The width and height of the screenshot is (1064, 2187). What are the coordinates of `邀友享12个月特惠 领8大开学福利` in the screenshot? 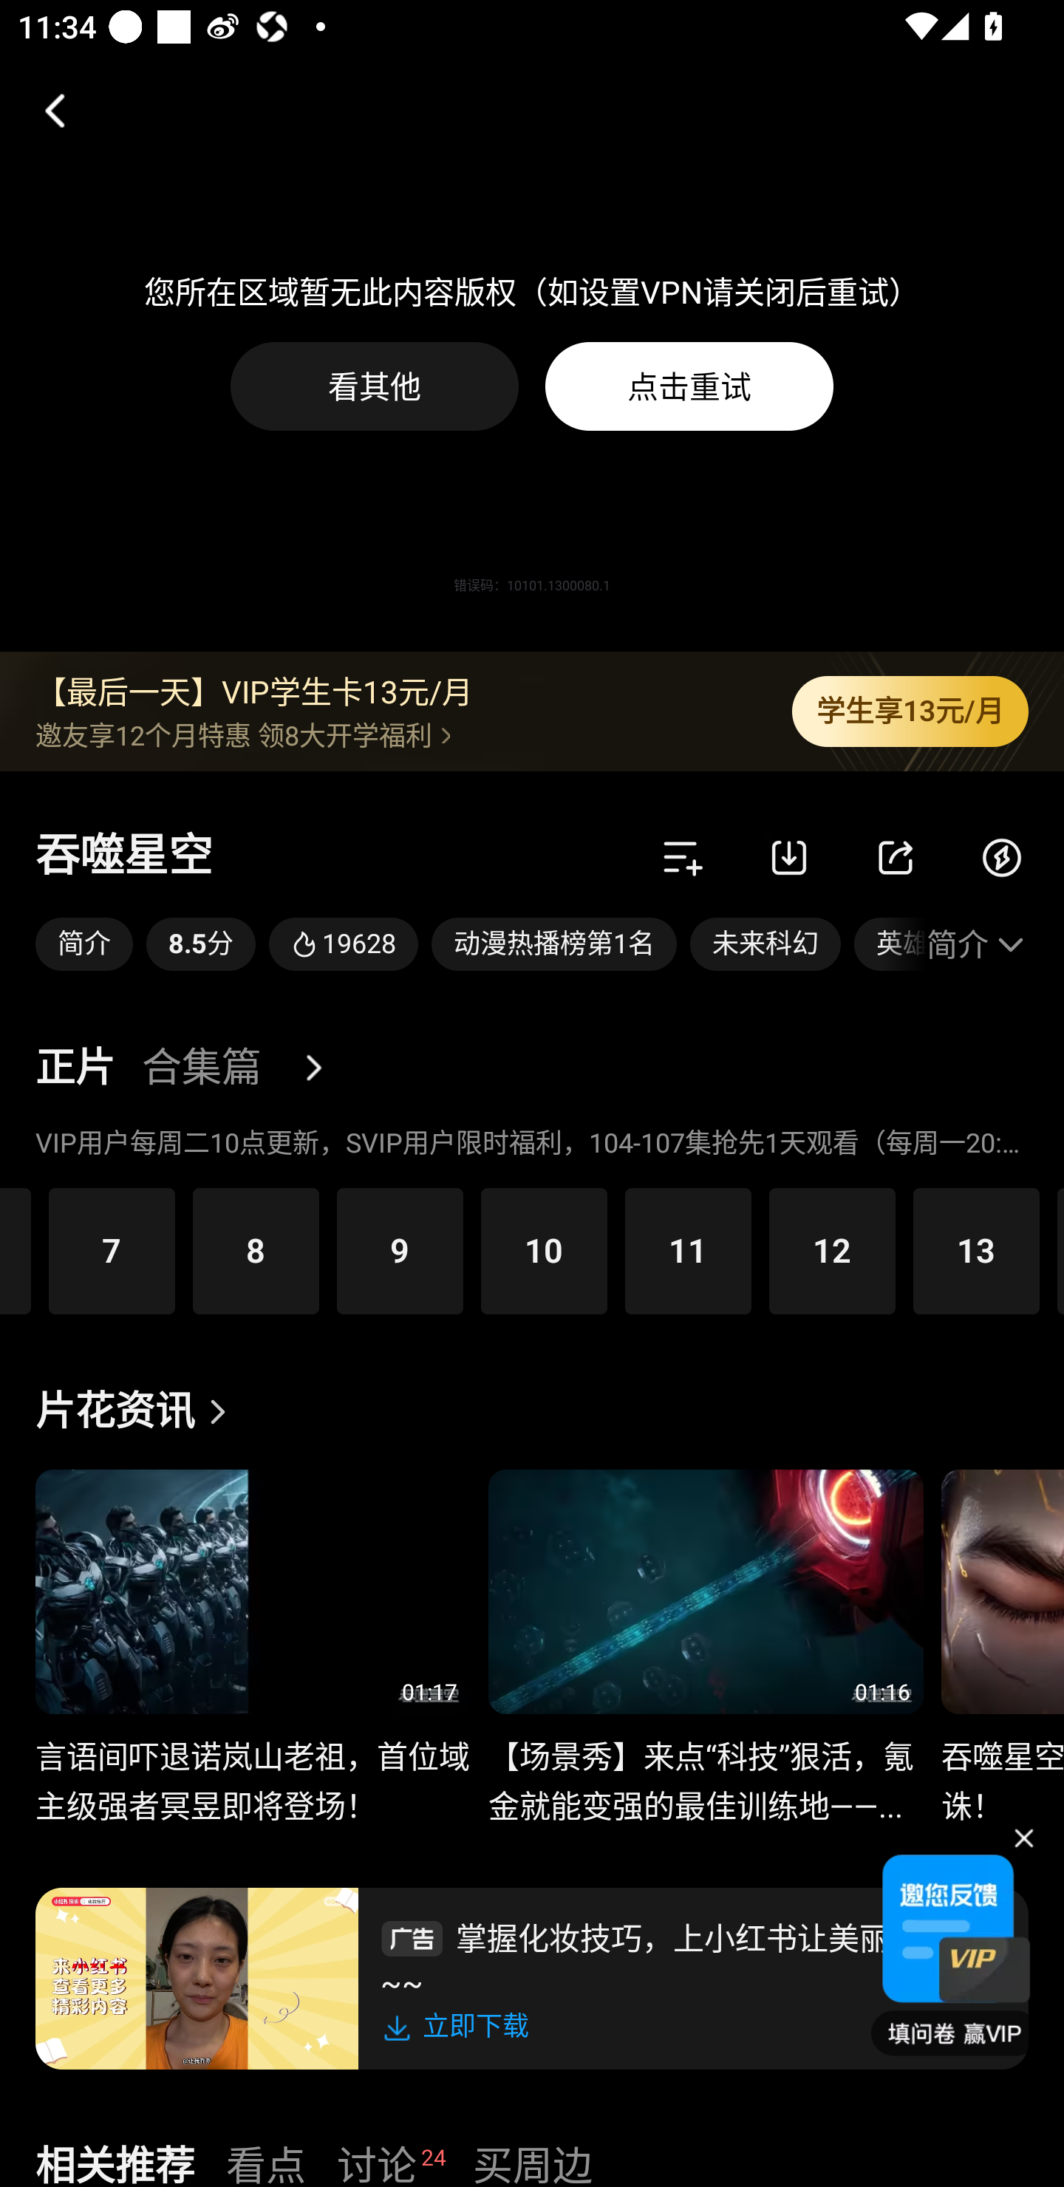 It's located at (395, 734).